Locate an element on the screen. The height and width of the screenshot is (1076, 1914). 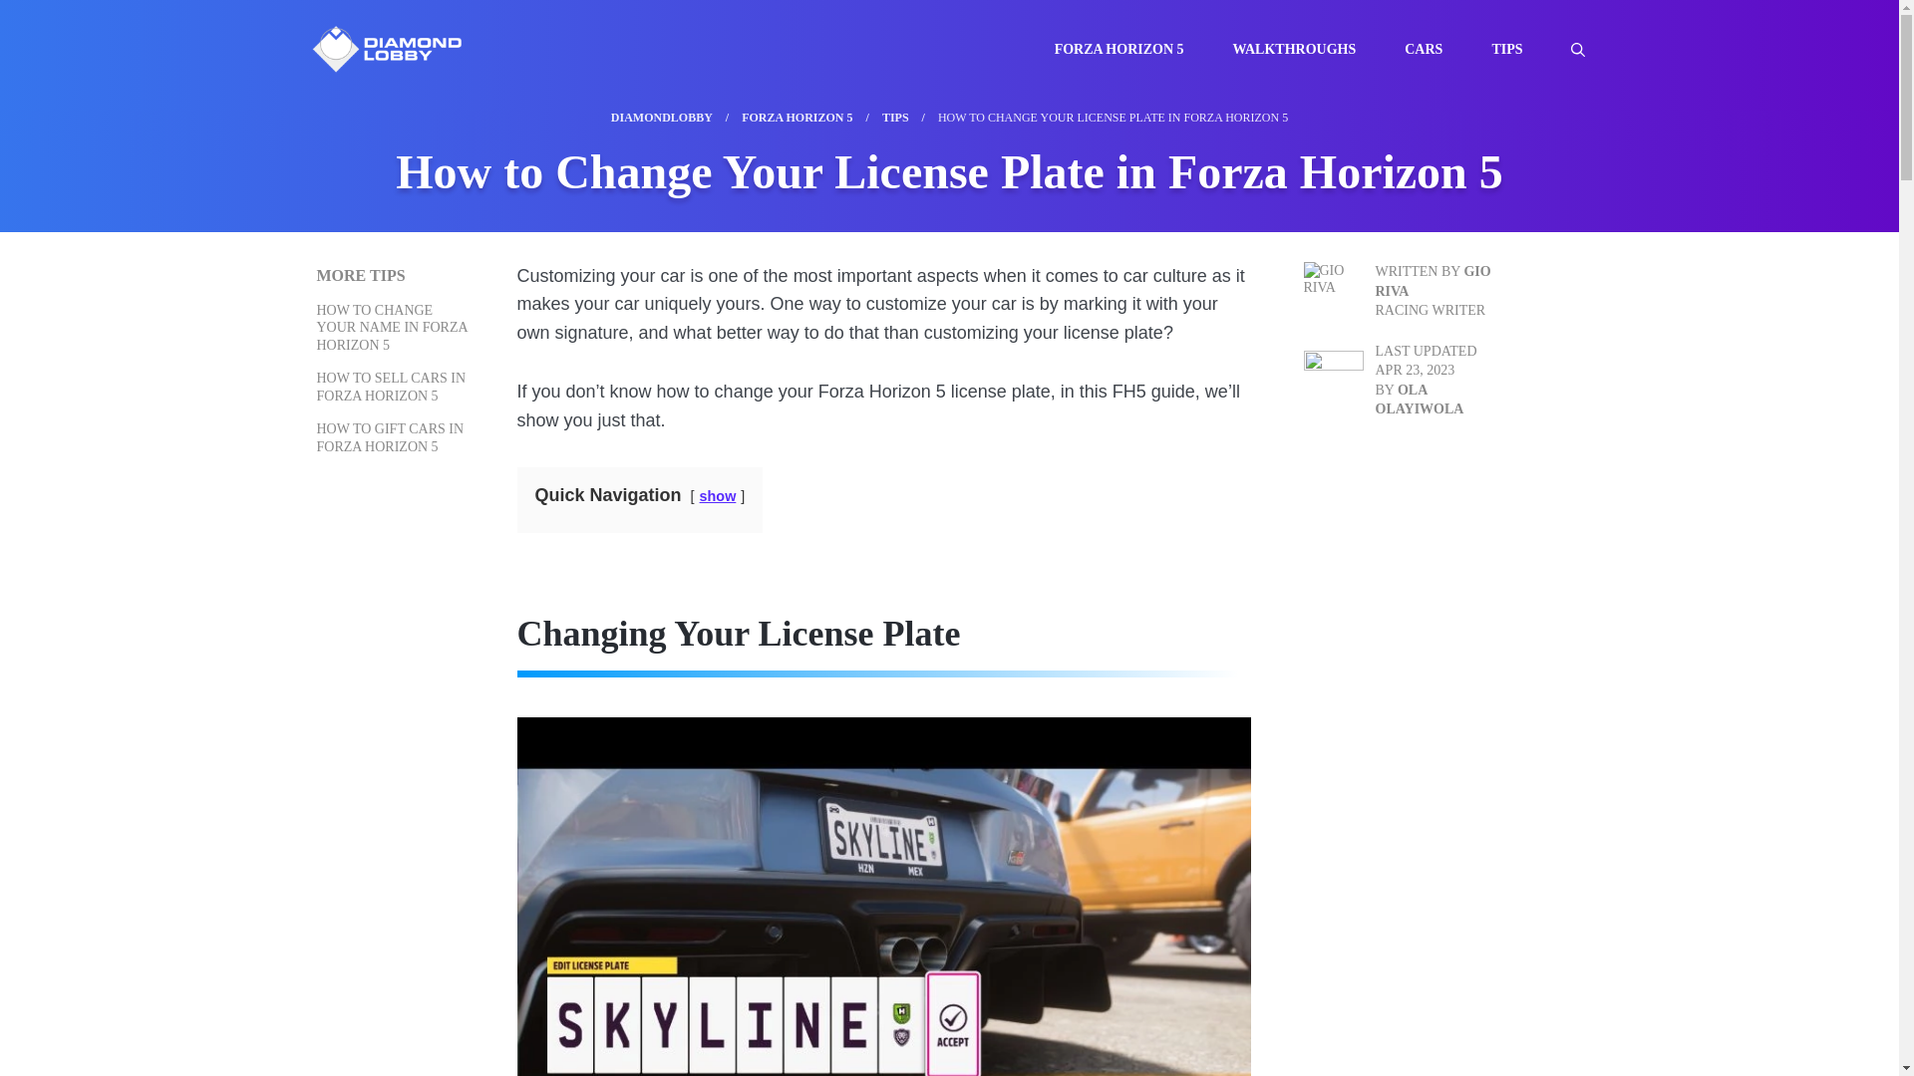
CARS is located at coordinates (1434, 50).